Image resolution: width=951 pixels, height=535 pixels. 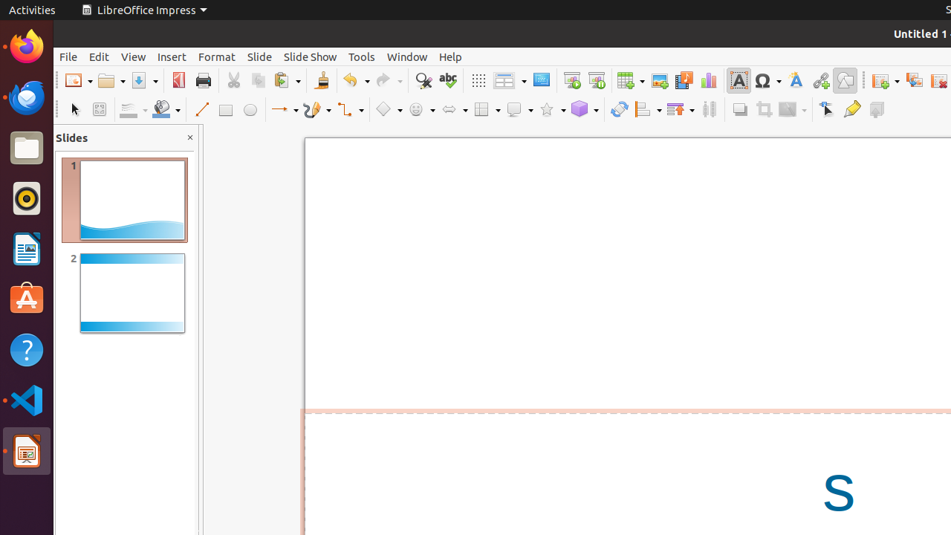 I want to click on Files, so click(x=27, y=149).